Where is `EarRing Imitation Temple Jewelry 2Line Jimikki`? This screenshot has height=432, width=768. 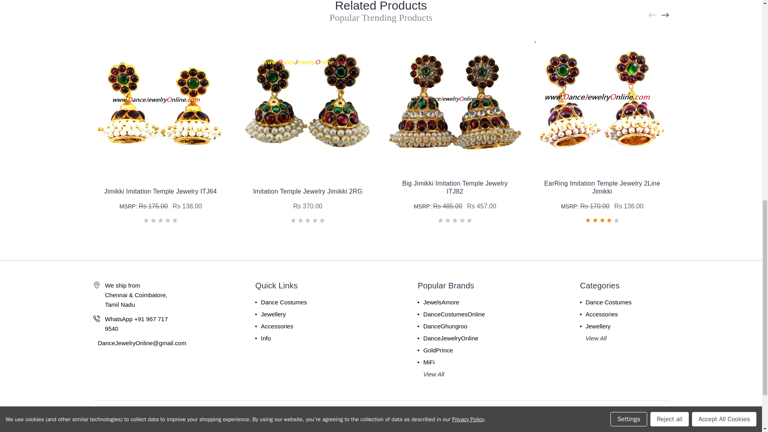
EarRing Imitation Temple Jewelry 2Line Jimikki is located at coordinates (602, 102).